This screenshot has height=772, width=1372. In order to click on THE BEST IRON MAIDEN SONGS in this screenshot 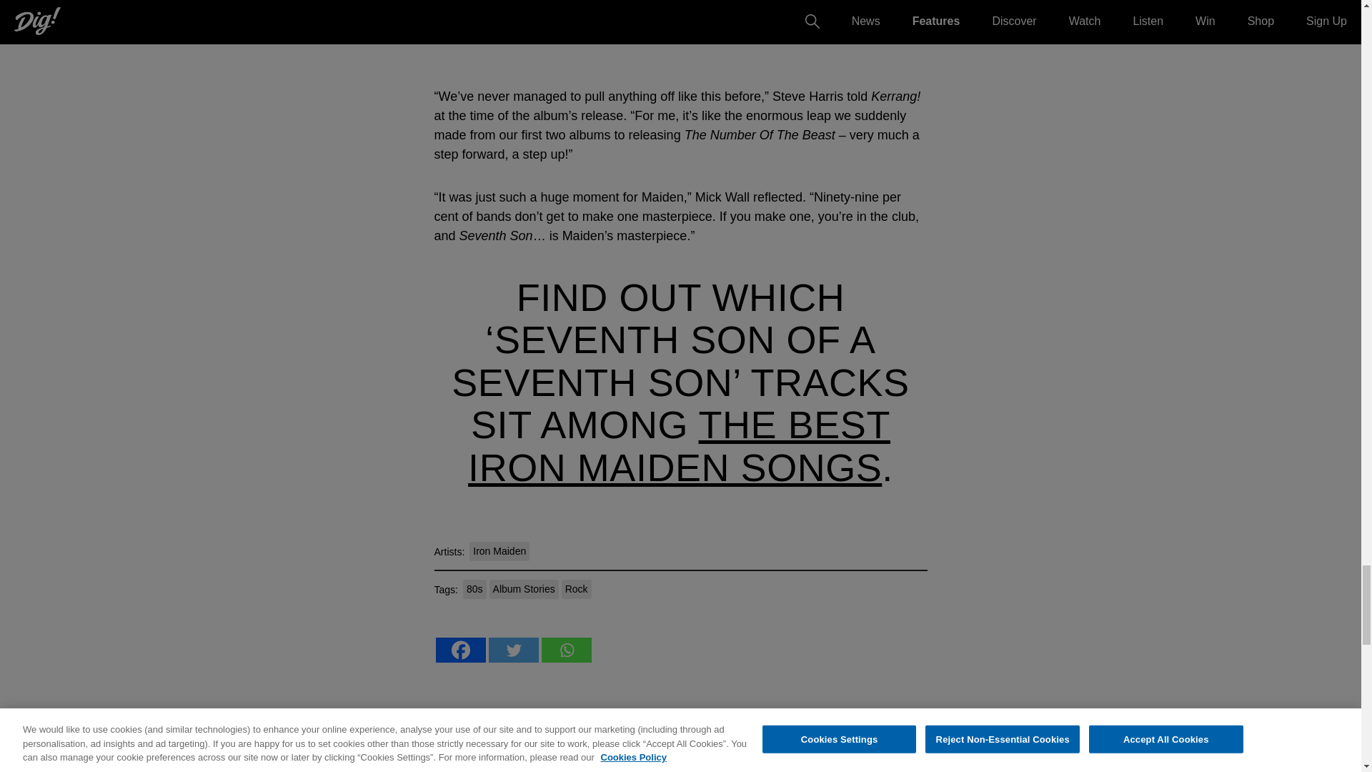, I will do `click(679, 445)`.